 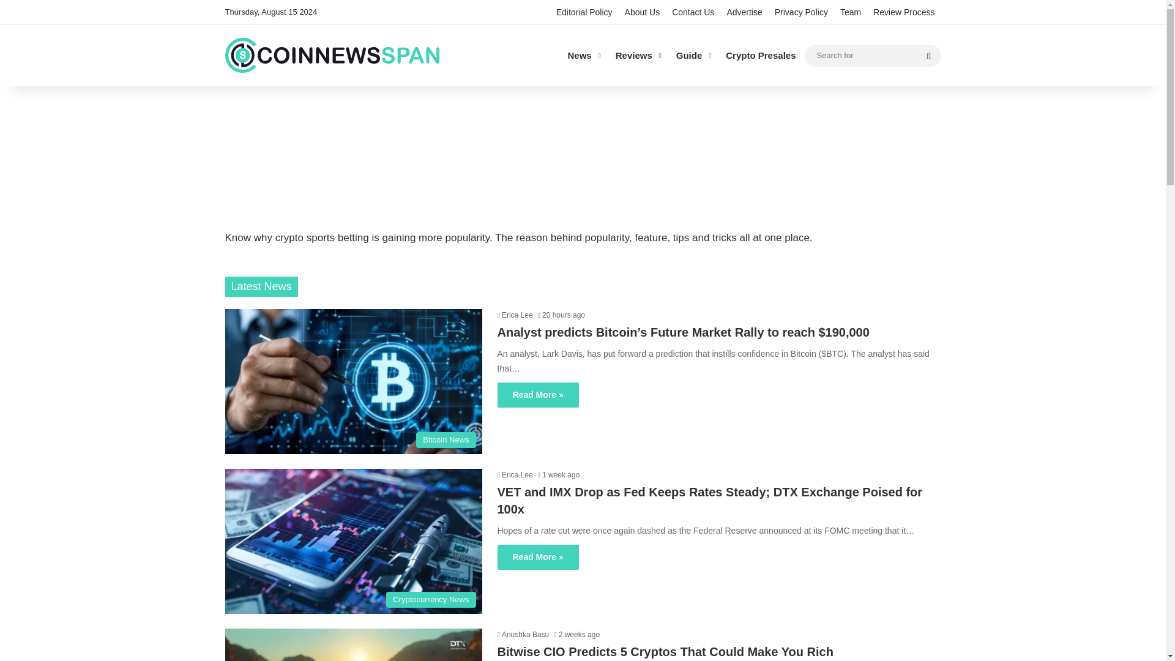 I want to click on Team, so click(x=851, y=12).